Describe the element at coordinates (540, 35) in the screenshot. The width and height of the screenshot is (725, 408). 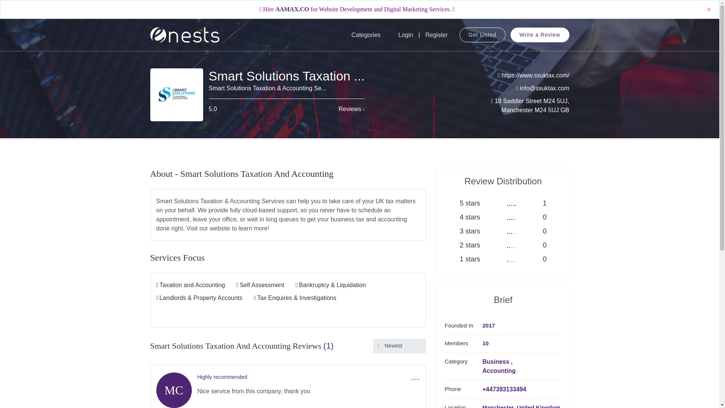
I see `Write a Review` at that location.